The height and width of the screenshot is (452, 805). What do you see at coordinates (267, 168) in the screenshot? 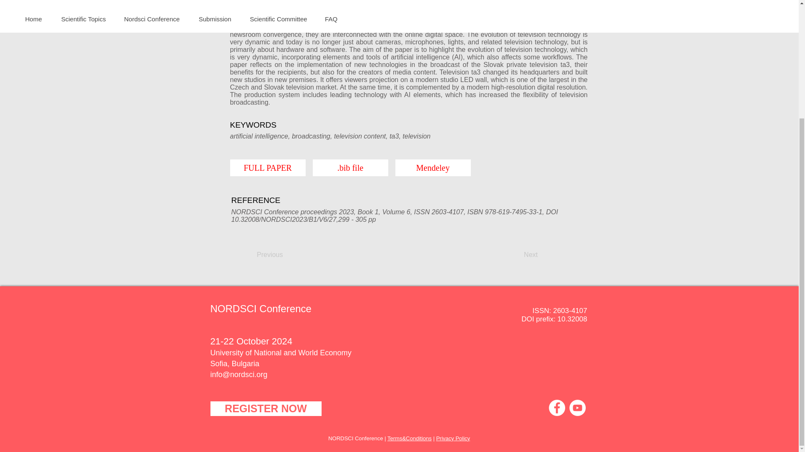
I see `FULL PAPER` at bounding box center [267, 168].